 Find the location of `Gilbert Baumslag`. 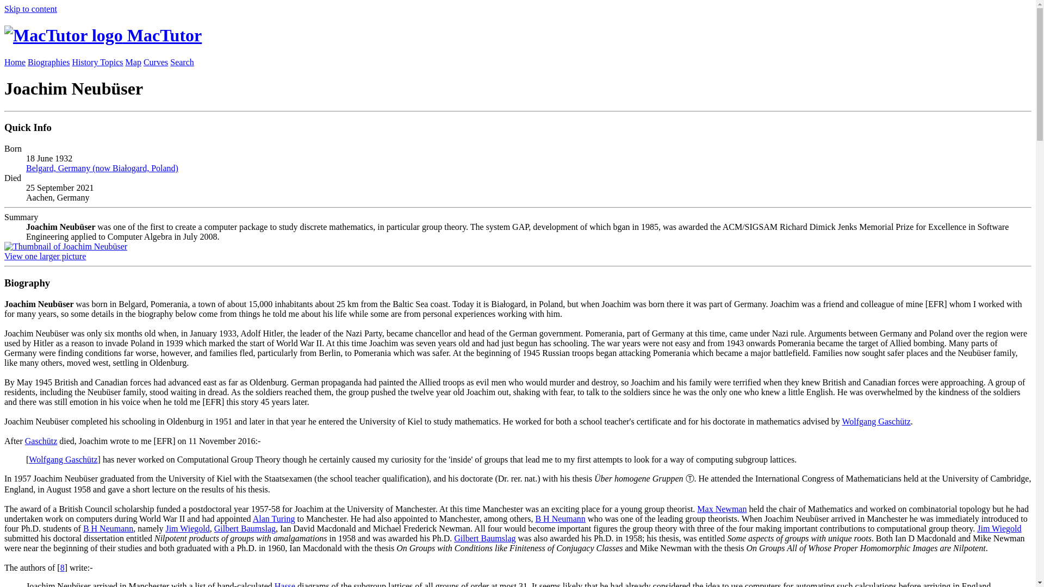

Gilbert Baumslag is located at coordinates (245, 528).